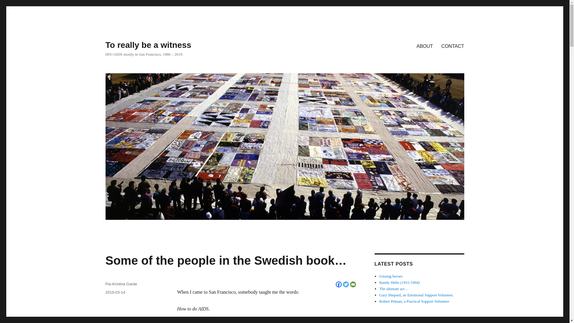 This screenshot has height=323, width=574. Describe the element at coordinates (148, 45) in the screenshot. I see `To really be a witness` at that location.